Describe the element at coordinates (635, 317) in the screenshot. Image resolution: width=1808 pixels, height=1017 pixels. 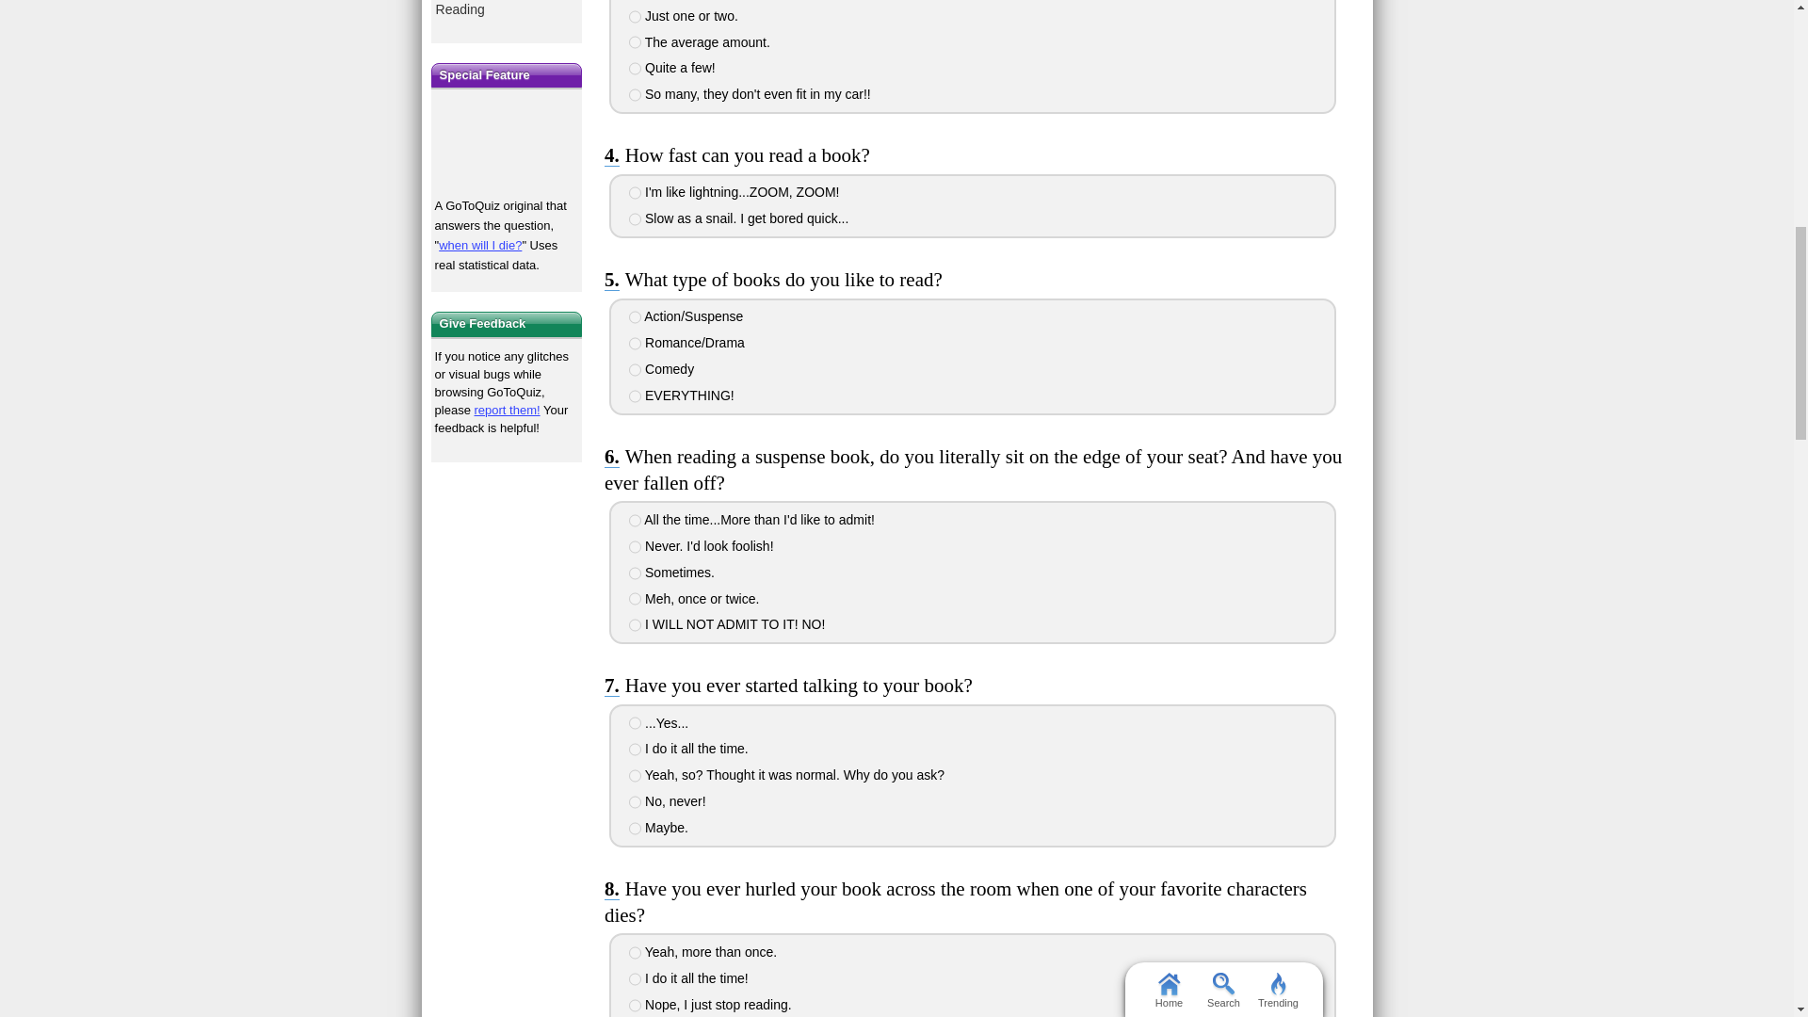
I see `1` at that location.